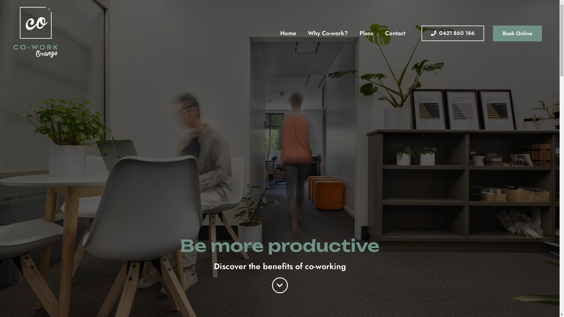 This screenshot has width=564, height=317. I want to click on Be more productive, so click(280, 246).